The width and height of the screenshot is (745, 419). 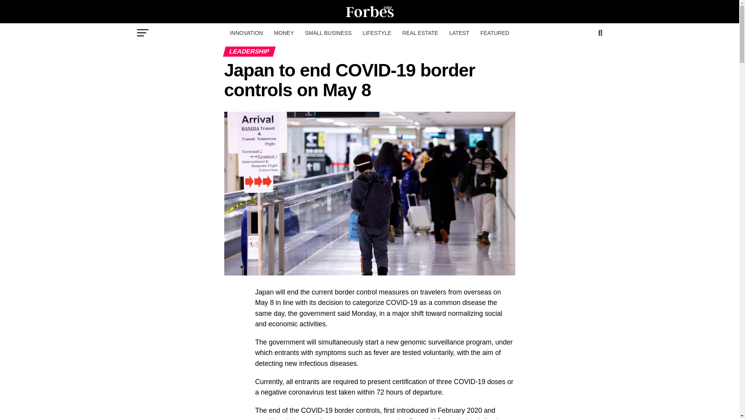 What do you see at coordinates (376, 33) in the screenshot?
I see `LIFESTYLE` at bounding box center [376, 33].